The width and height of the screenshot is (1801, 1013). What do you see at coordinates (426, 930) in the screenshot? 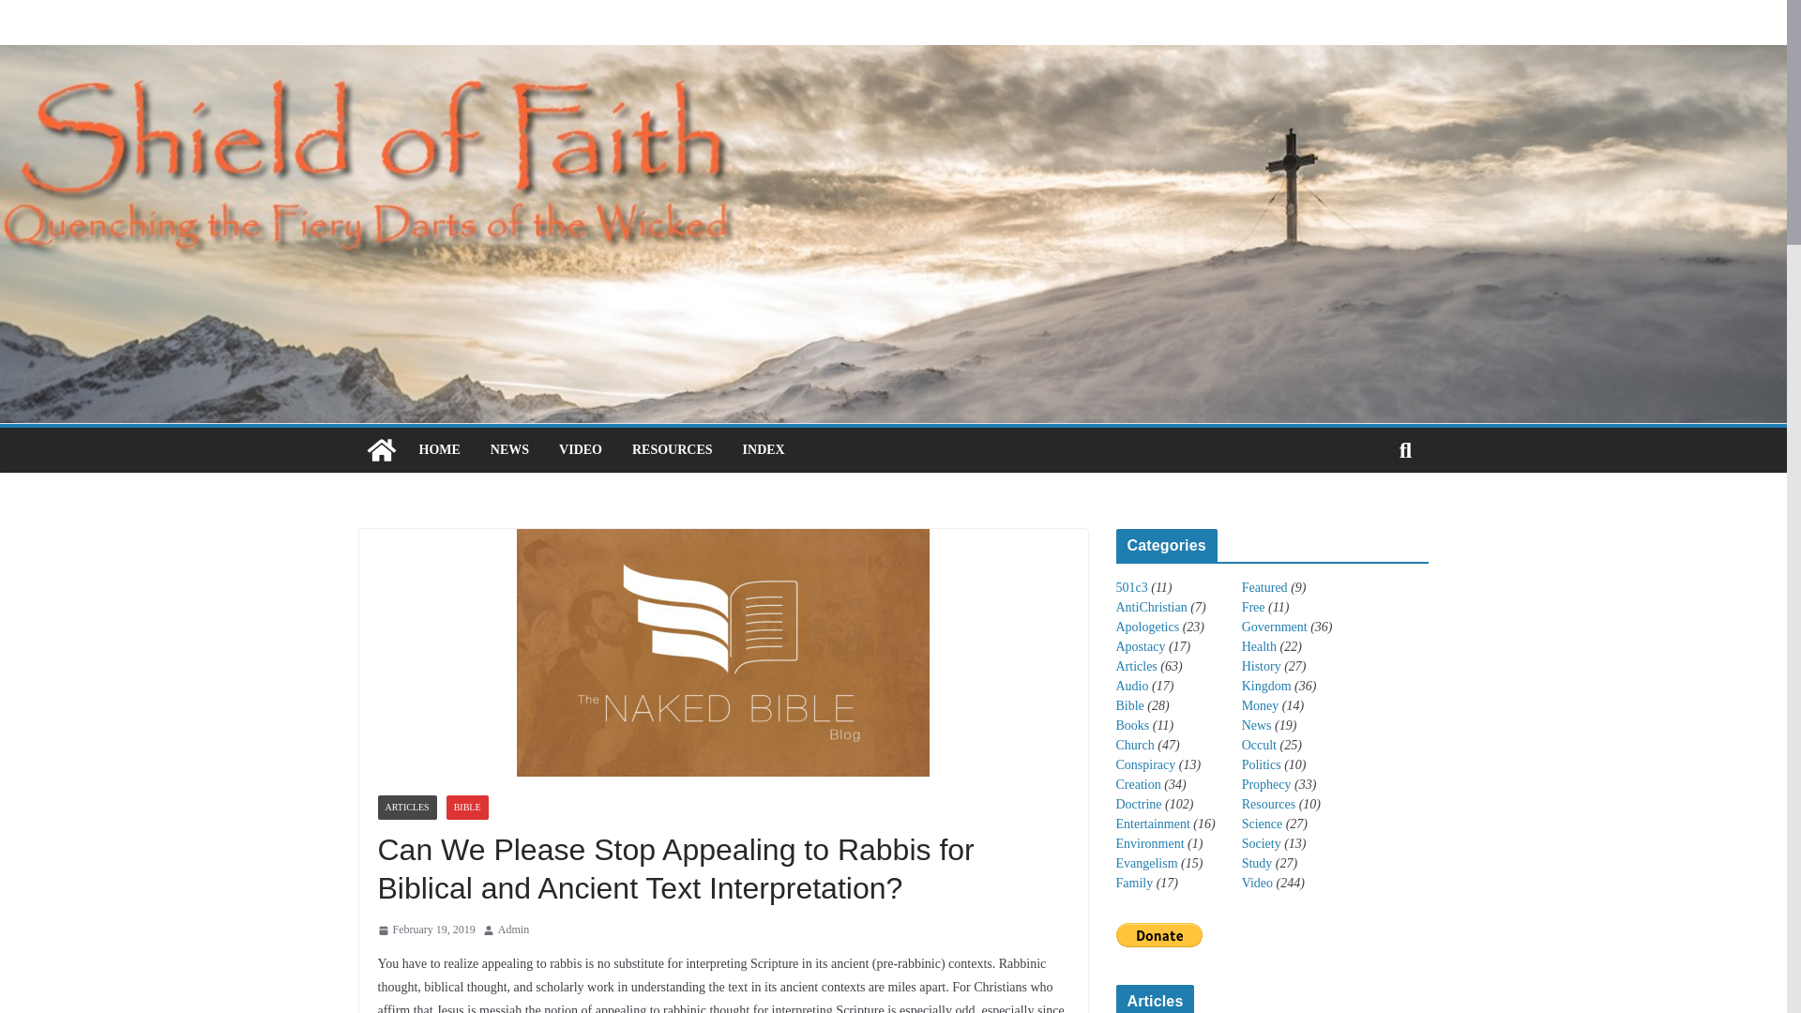
I see `7:03 am` at bounding box center [426, 930].